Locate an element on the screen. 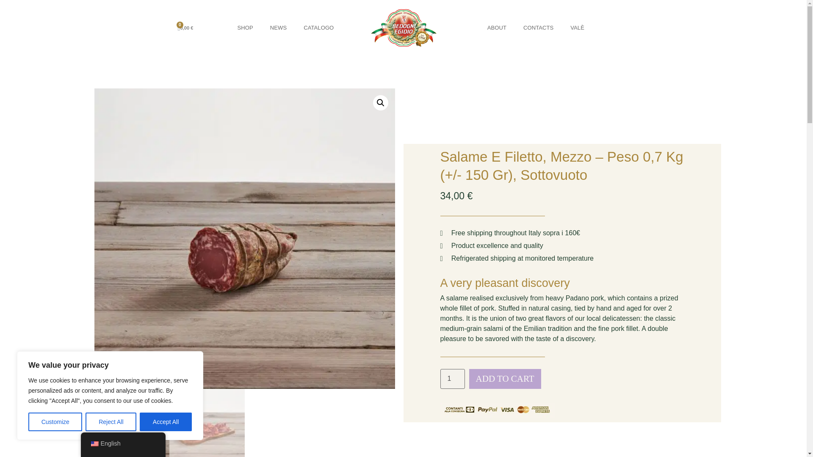 This screenshot has height=457, width=813. ABOUT is located at coordinates (496, 28).